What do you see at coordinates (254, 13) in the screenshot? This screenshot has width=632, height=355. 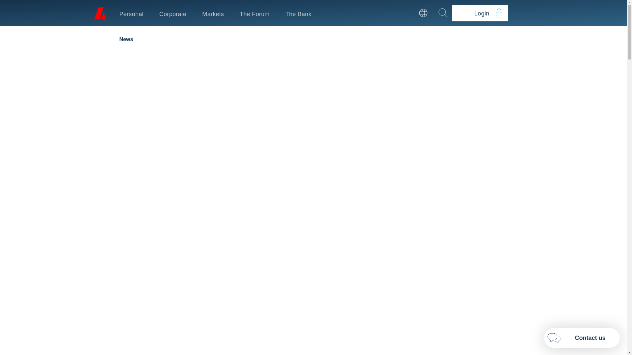 I see `The Forum` at bounding box center [254, 13].